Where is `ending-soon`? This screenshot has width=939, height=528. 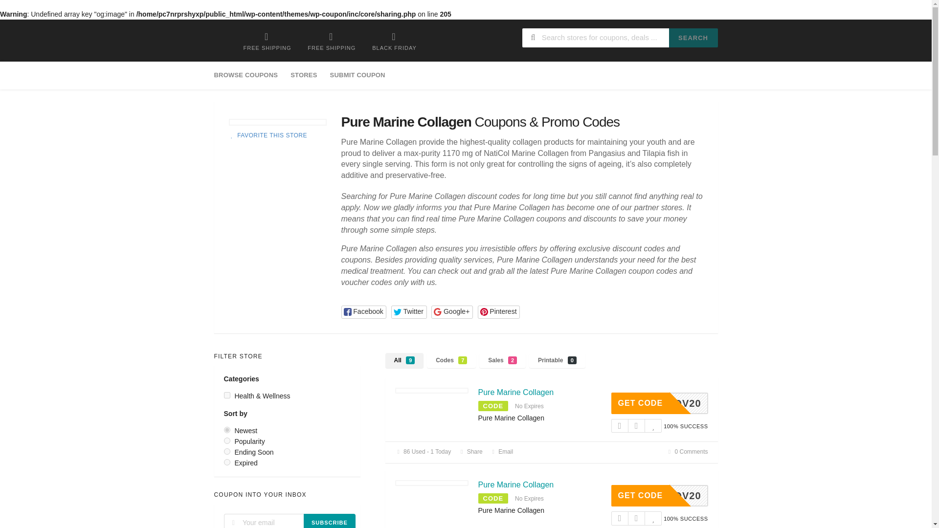
ending-soon is located at coordinates (227, 451).